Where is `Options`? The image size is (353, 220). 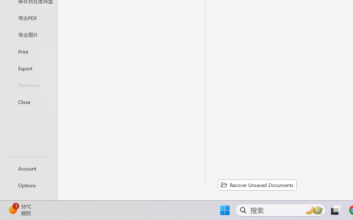 Options is located at coordinates (29, 185).